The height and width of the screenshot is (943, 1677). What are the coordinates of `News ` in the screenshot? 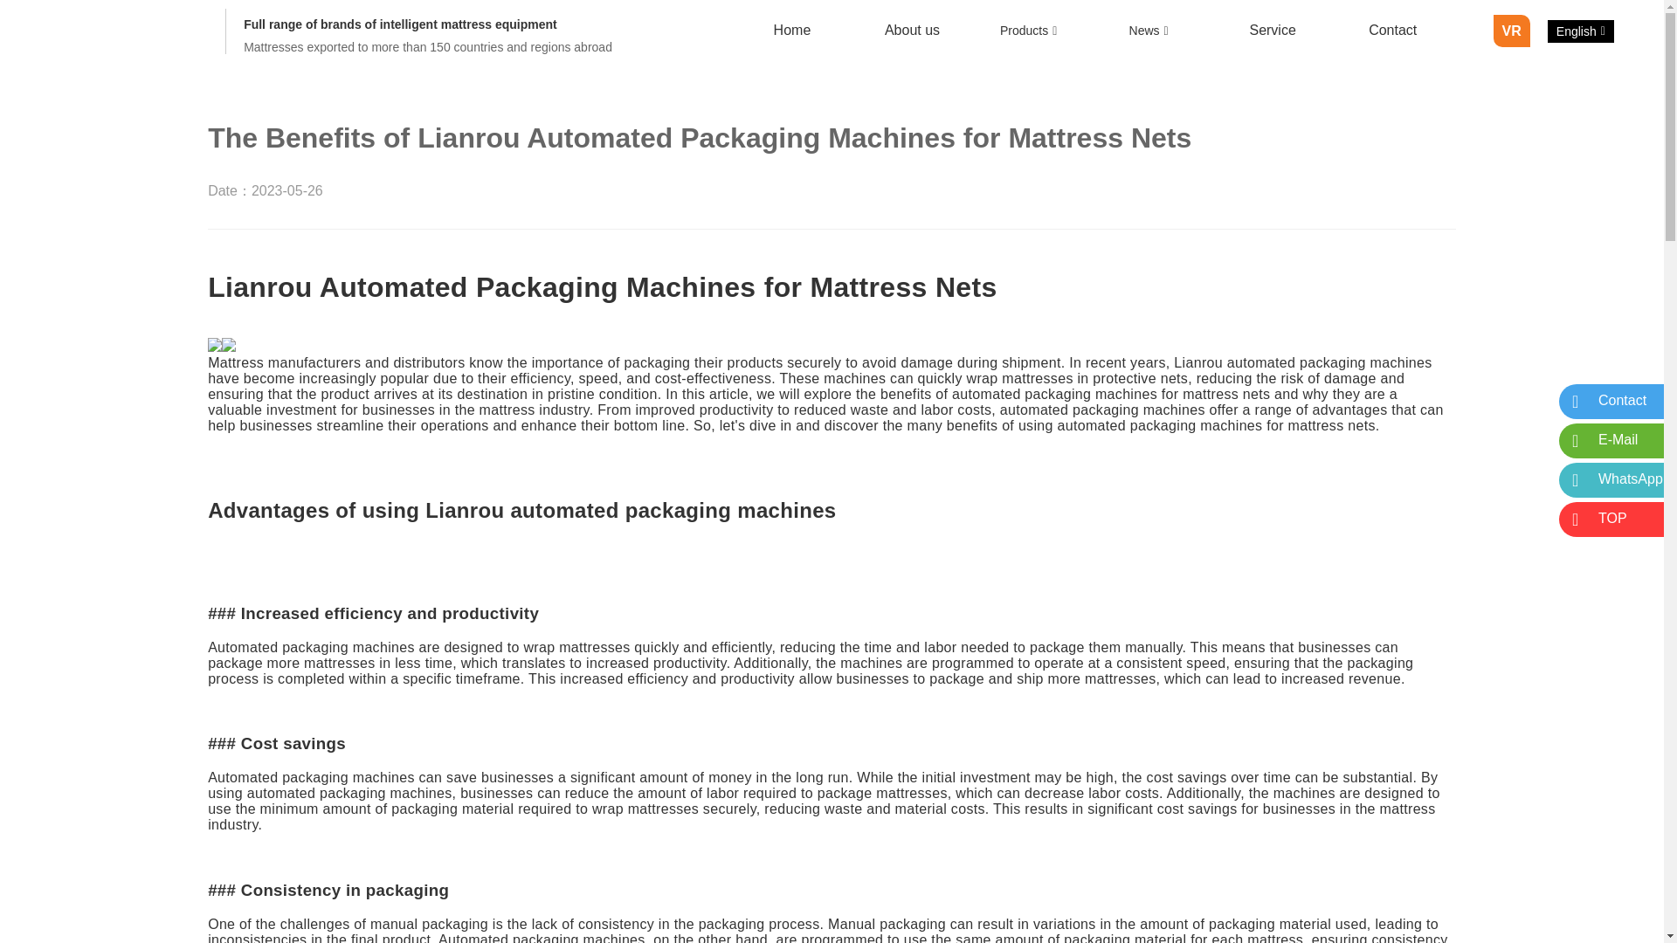 It's located at (1153, 30).